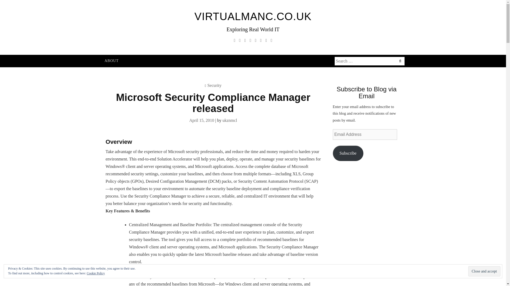 The image size is (510, 286). Describe the element at coordinates (111, 61) in the screenshot. I see `ABOUT` at that location.